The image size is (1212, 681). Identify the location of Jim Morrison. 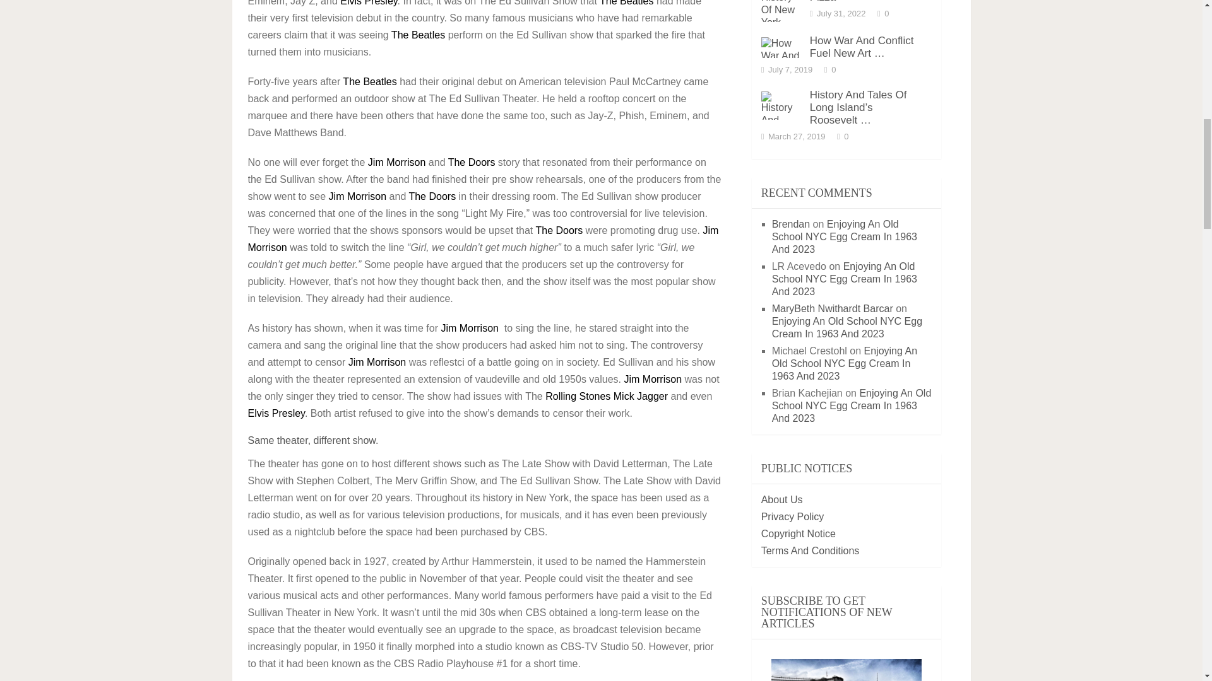
(397, 162).